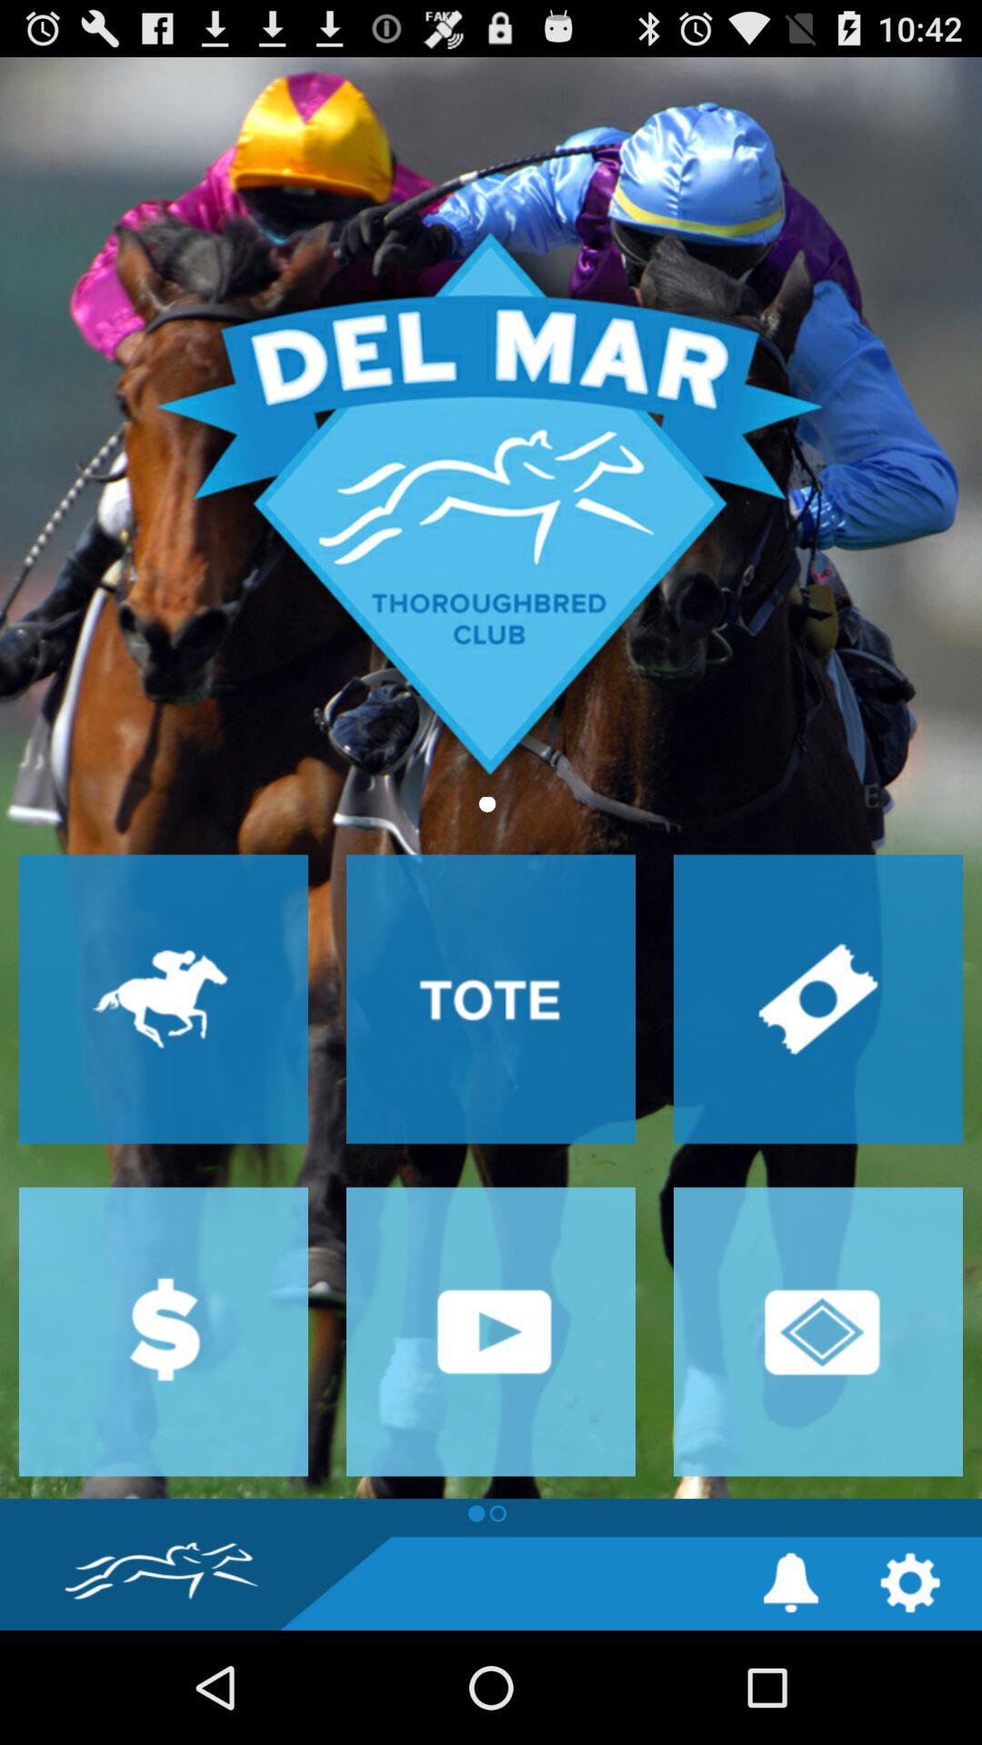 This screenshot has height=1745, width=982. I want to click on view tickets, so click(818, 999).